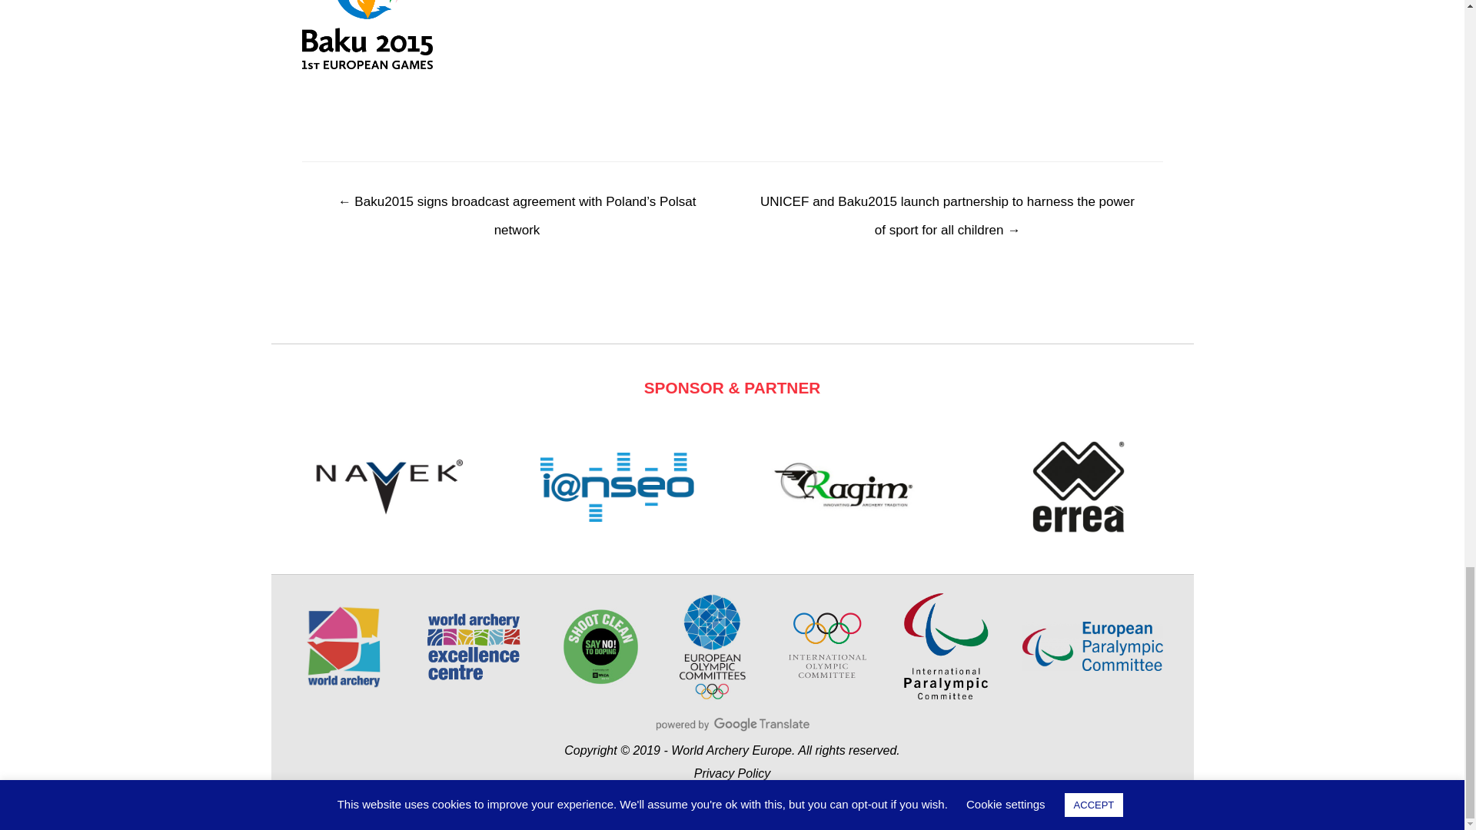 This screenshot has height=830, width=1476. Describe the element at coordinates (847, 487) in the screenshot. I see `logoRagim` at that location.